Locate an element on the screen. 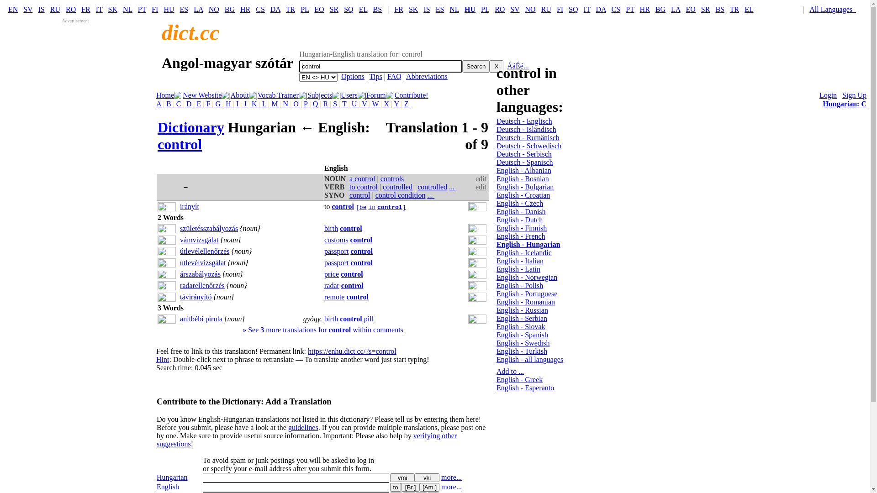 The height and width of the screenshot is (493, 877). C is located at coordinates (179, 104).